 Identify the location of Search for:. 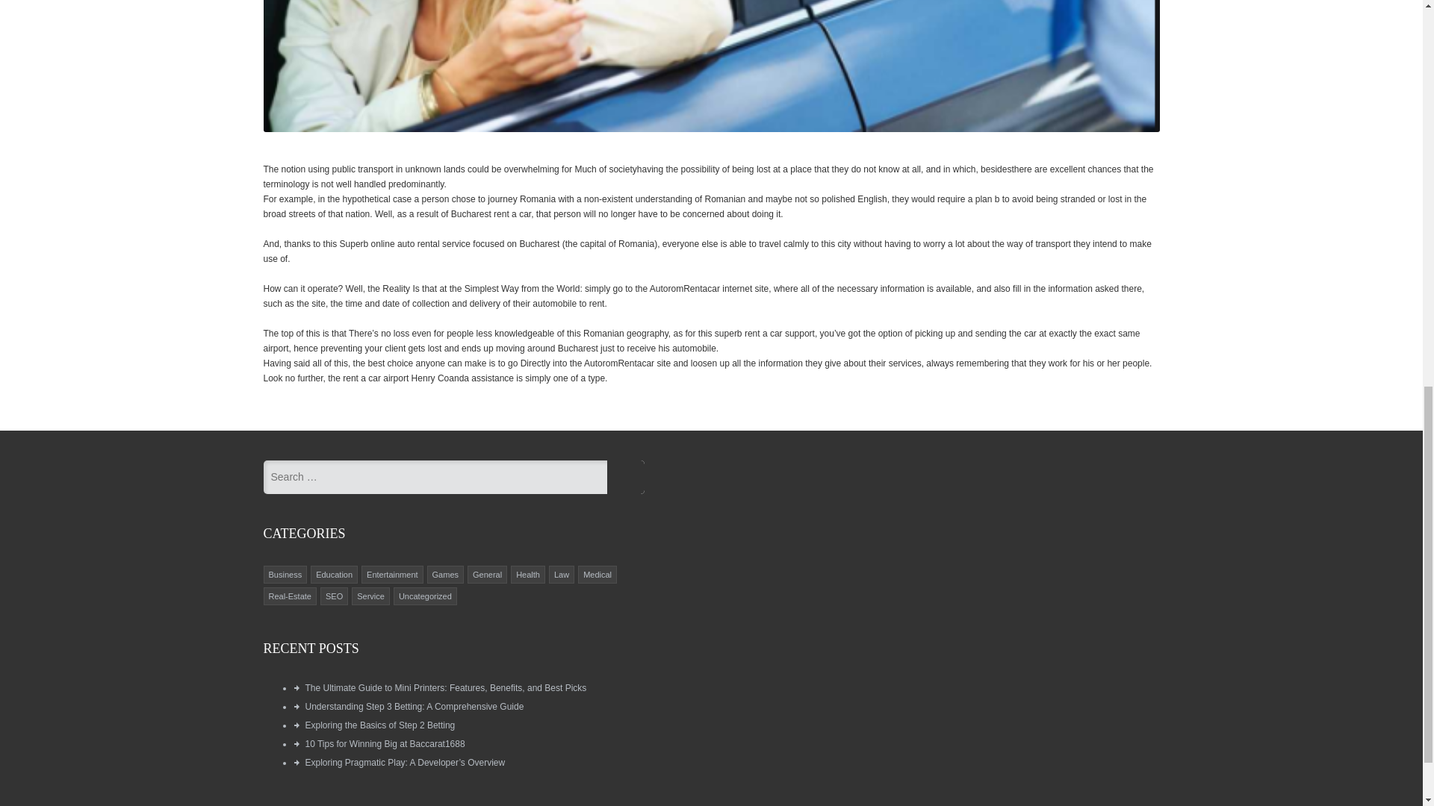
(435, 477).